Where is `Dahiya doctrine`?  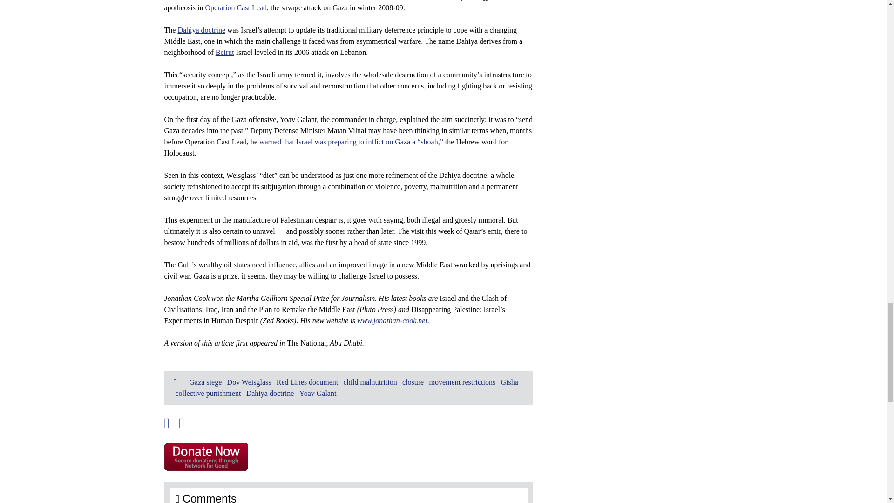 Dahiya doctrine is located at coordinates (201, 30).